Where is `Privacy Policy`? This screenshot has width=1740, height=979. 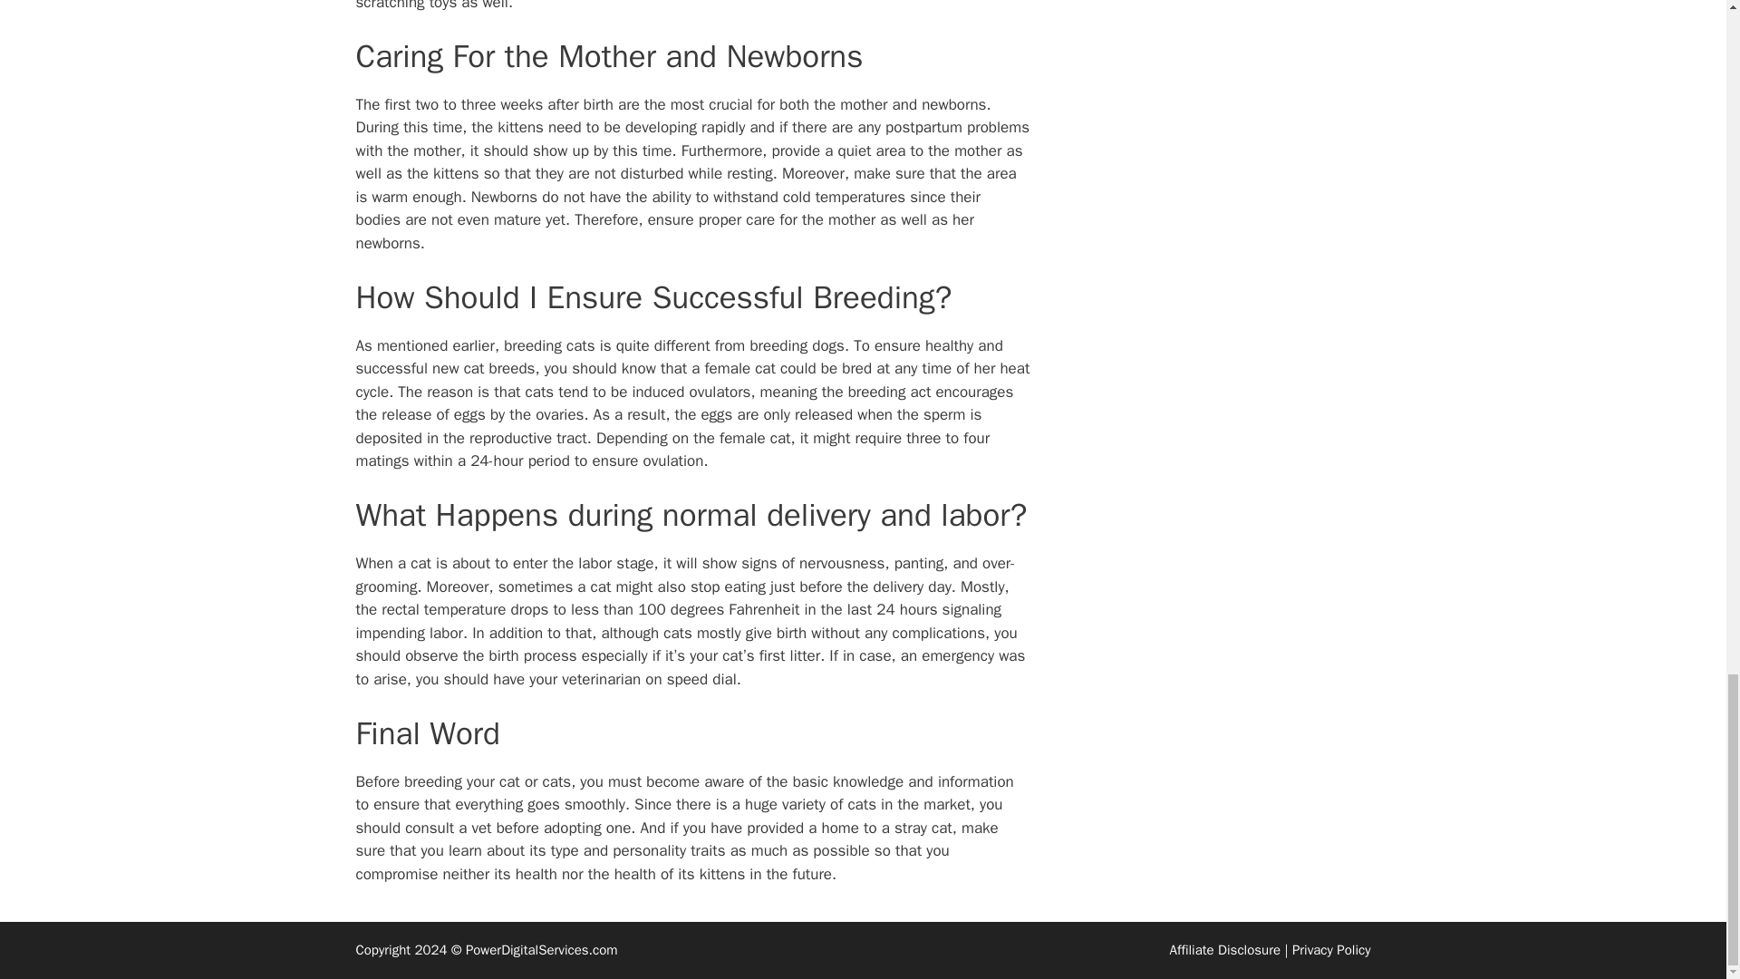
Privacy Policy is located at coordinates (1331, 950).